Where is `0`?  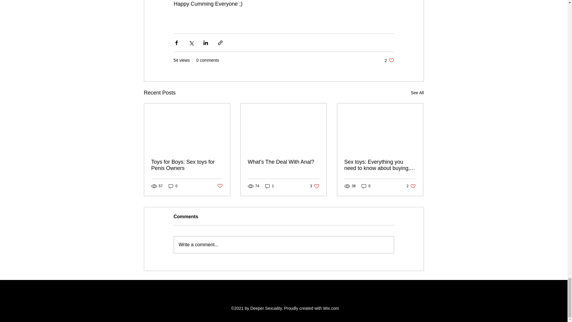 0 is located at coordinates (417, 93).